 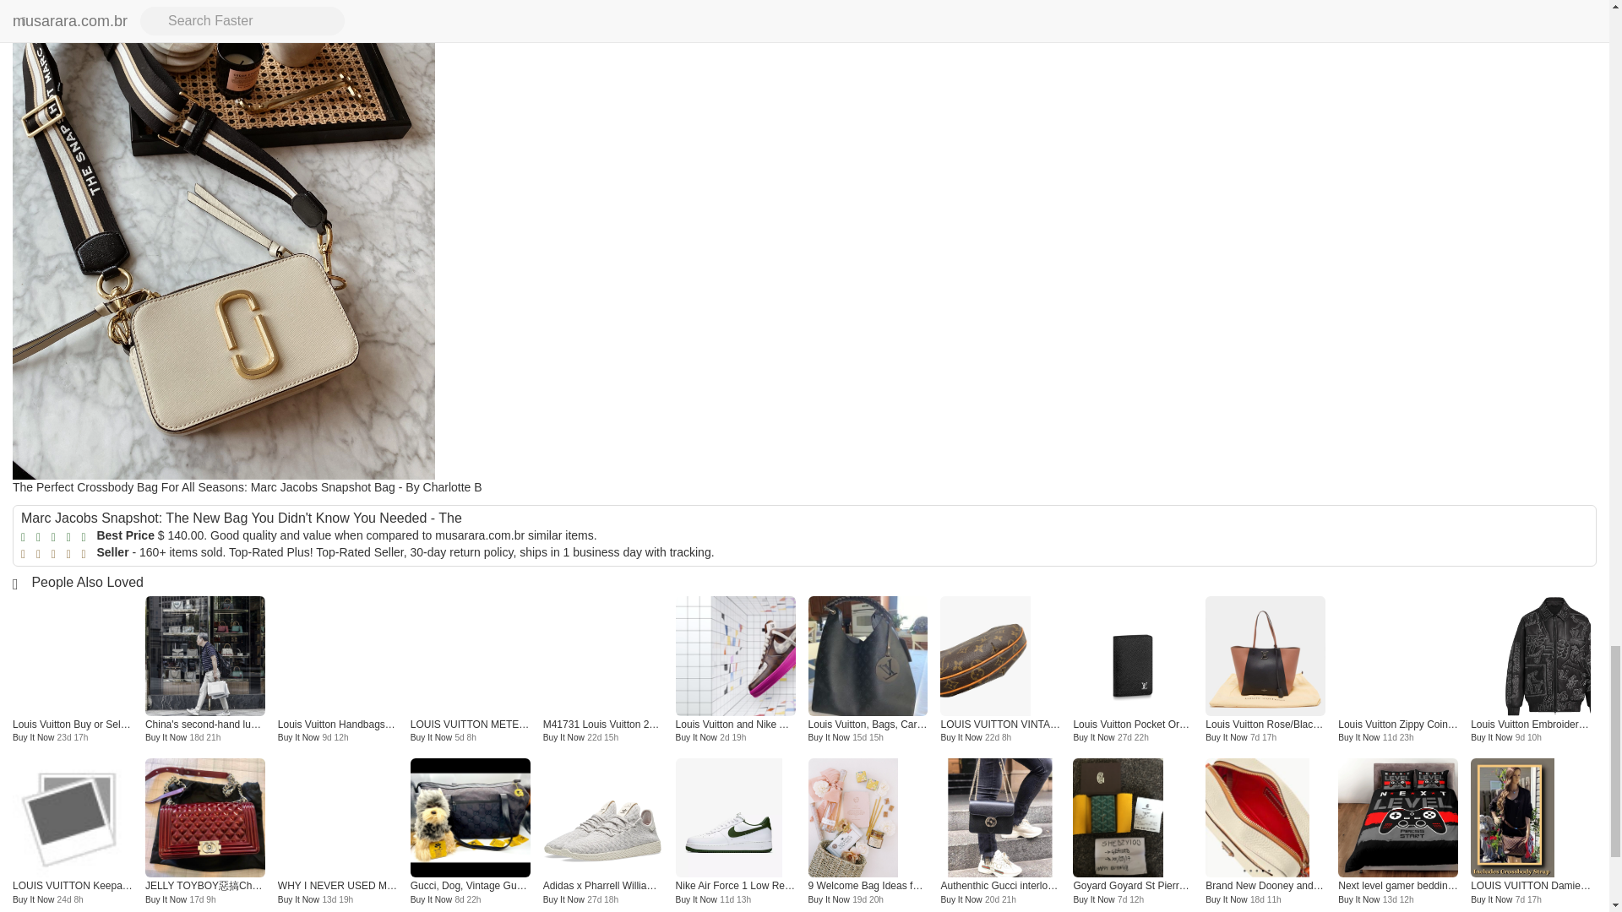 I want to click on Goyard Goyard St Pierre Green Wallet, so click(x=1132, y=825).